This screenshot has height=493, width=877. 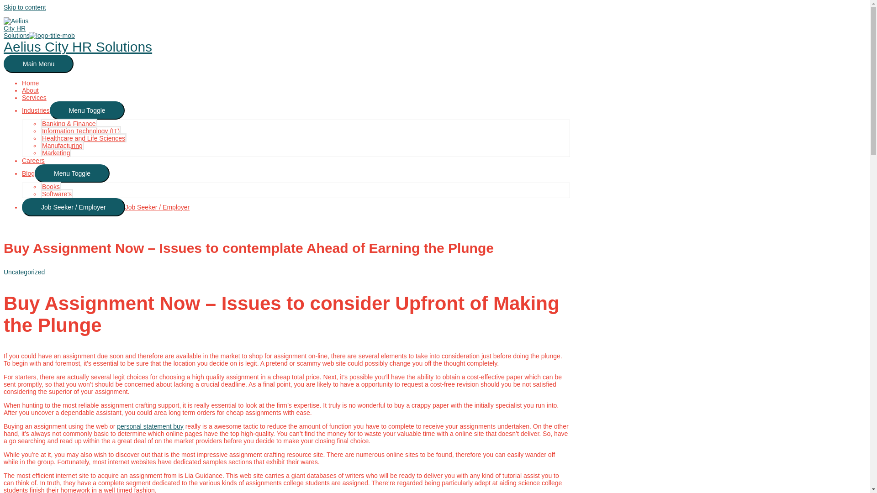 What do you see at coordinates (33, 161) in the screenshot?
I see `Careers` at bounding box center [33, 161].